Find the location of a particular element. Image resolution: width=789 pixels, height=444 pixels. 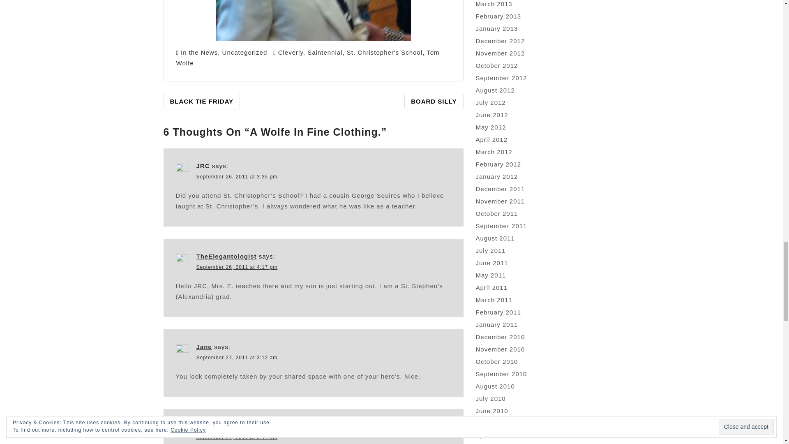

Uncategorized is located at coordinates (245, 52).